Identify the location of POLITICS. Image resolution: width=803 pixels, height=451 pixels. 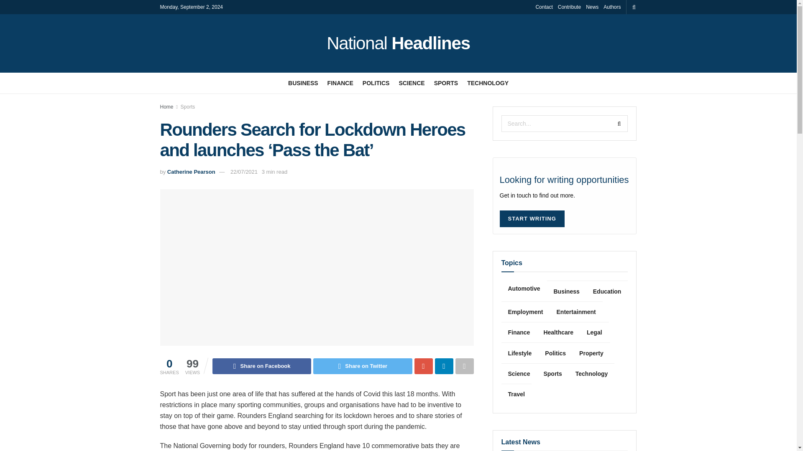
(376, 83).